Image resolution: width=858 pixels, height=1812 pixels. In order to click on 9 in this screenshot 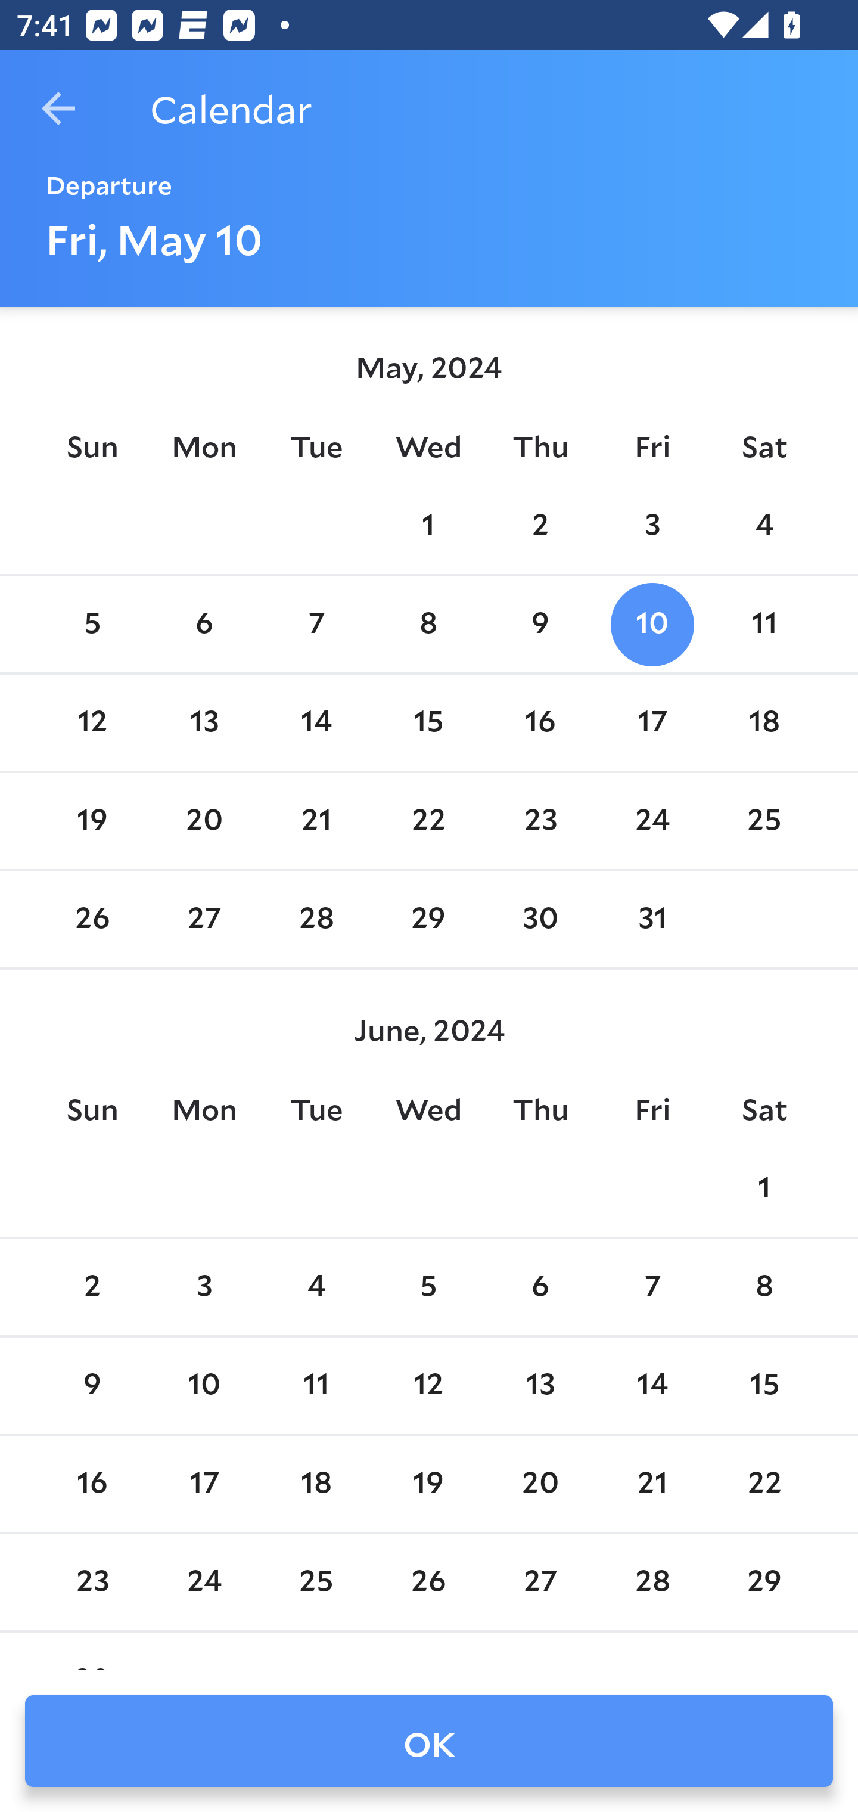, I will do `click(540, 625)`.